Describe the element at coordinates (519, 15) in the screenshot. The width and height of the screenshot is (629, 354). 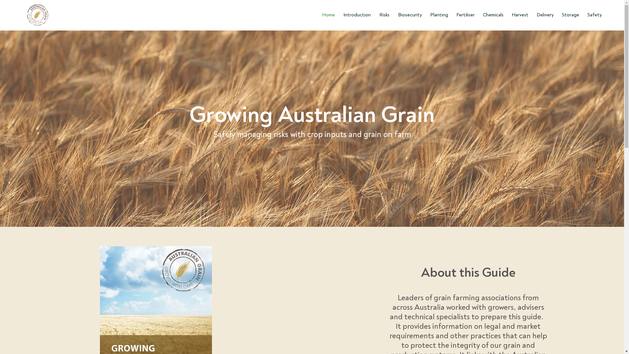
I see `Harvest` at that location.